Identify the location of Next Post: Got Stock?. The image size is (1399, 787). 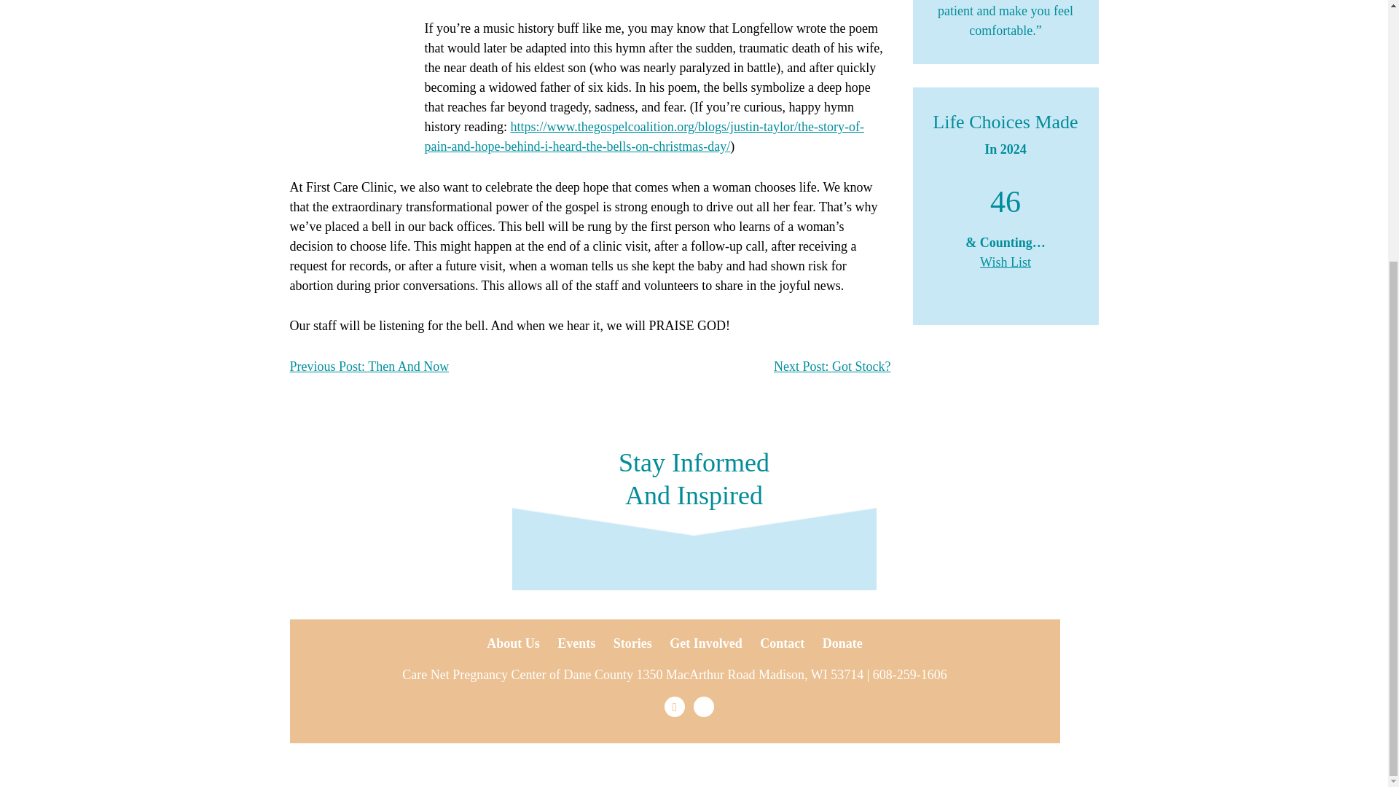
(832, 366).